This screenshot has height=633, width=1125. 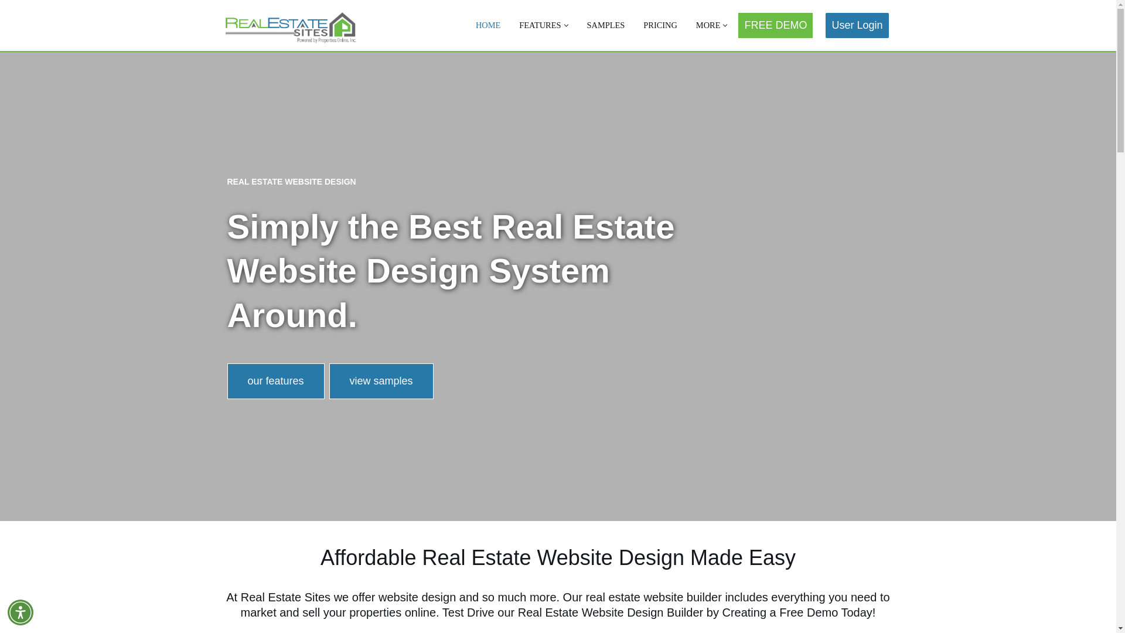 I want to click on User Login, so click(x=857, y=25).